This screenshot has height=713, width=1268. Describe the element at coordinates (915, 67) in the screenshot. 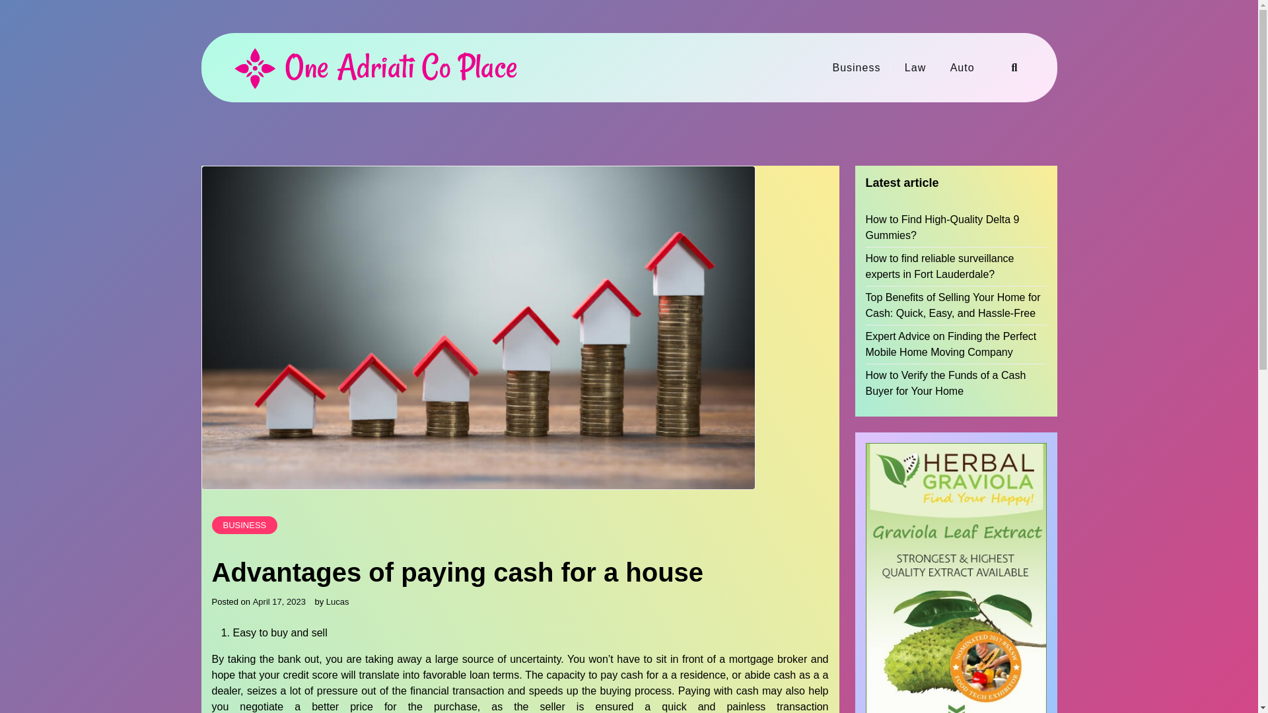

I see `Law` at that location.